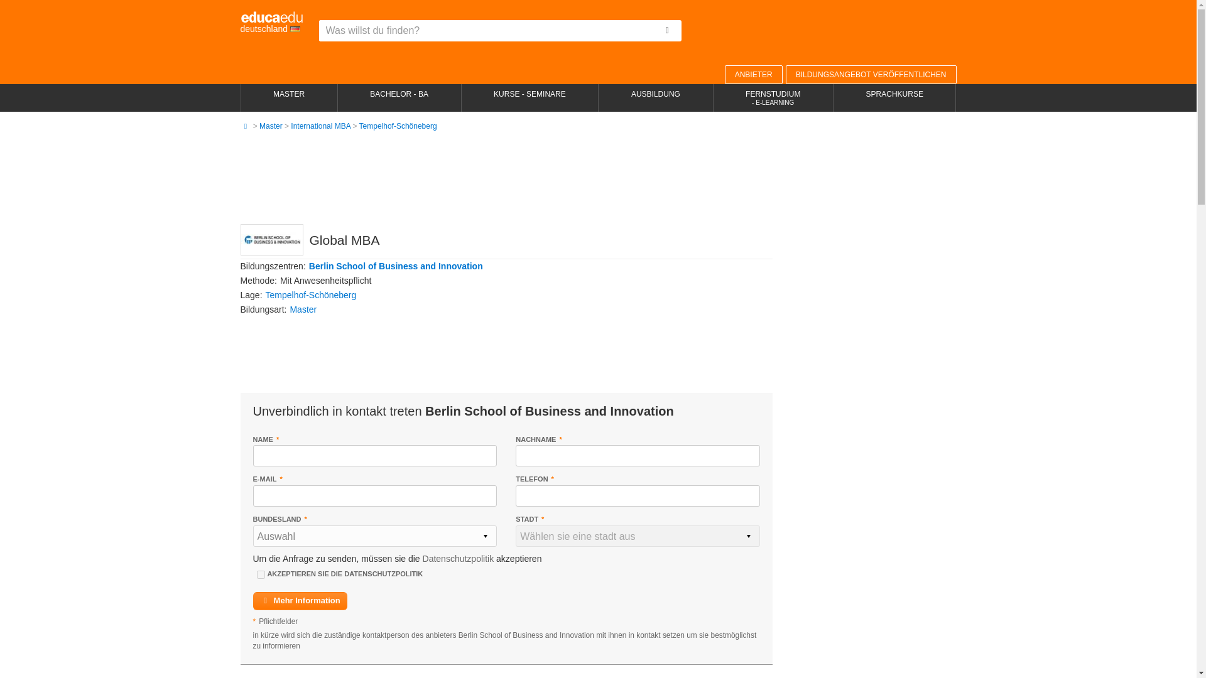 This screenshot has height=678, width=1206. Describe the element at coordinates (320, 126) in the screenshot. I see `International MBA` at that location.